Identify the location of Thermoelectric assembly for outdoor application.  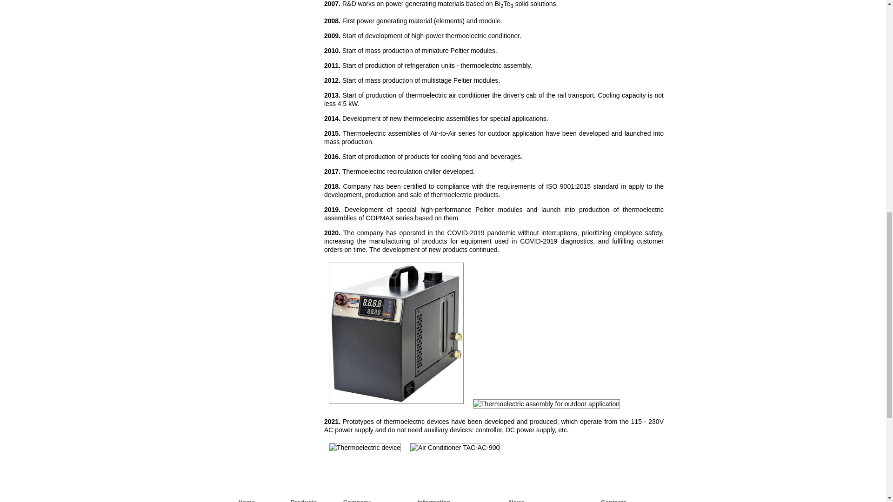
(546, 403).